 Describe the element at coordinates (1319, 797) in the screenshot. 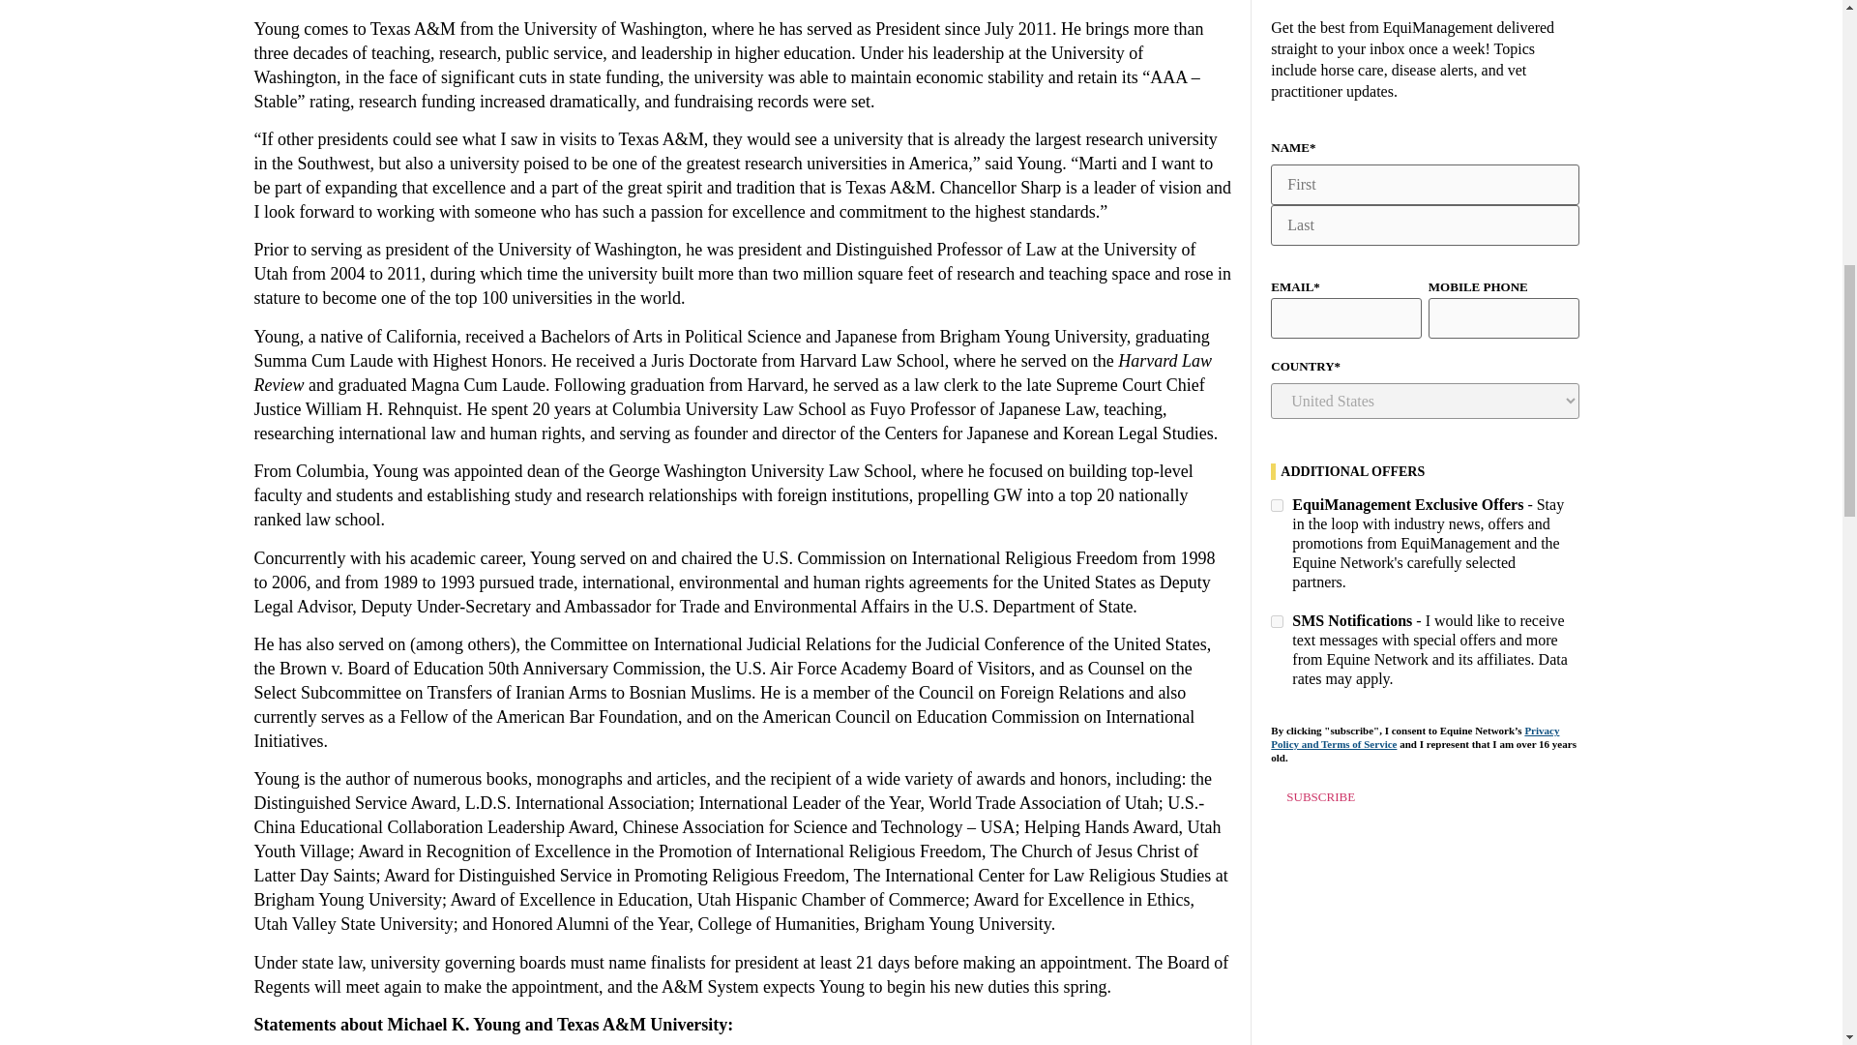

I see `Subscribe` at that location.